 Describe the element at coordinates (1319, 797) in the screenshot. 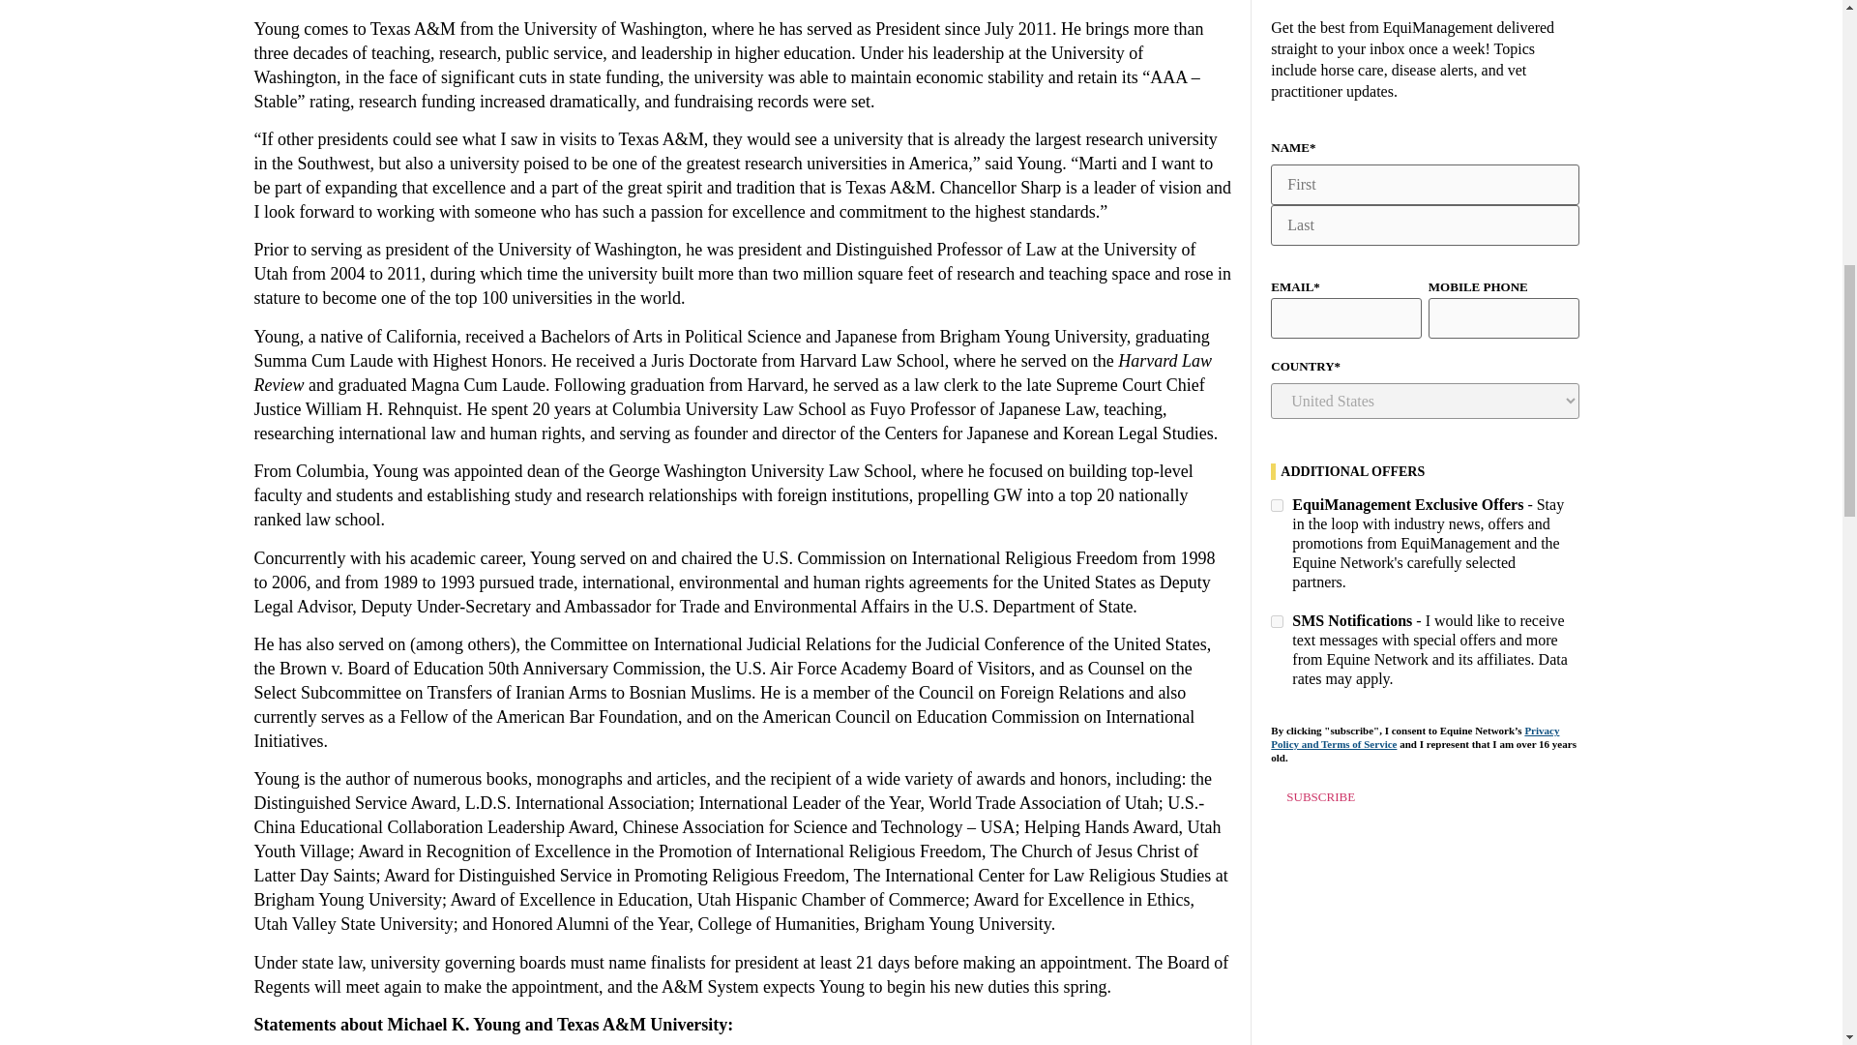

I see `Subscribe` at that location.